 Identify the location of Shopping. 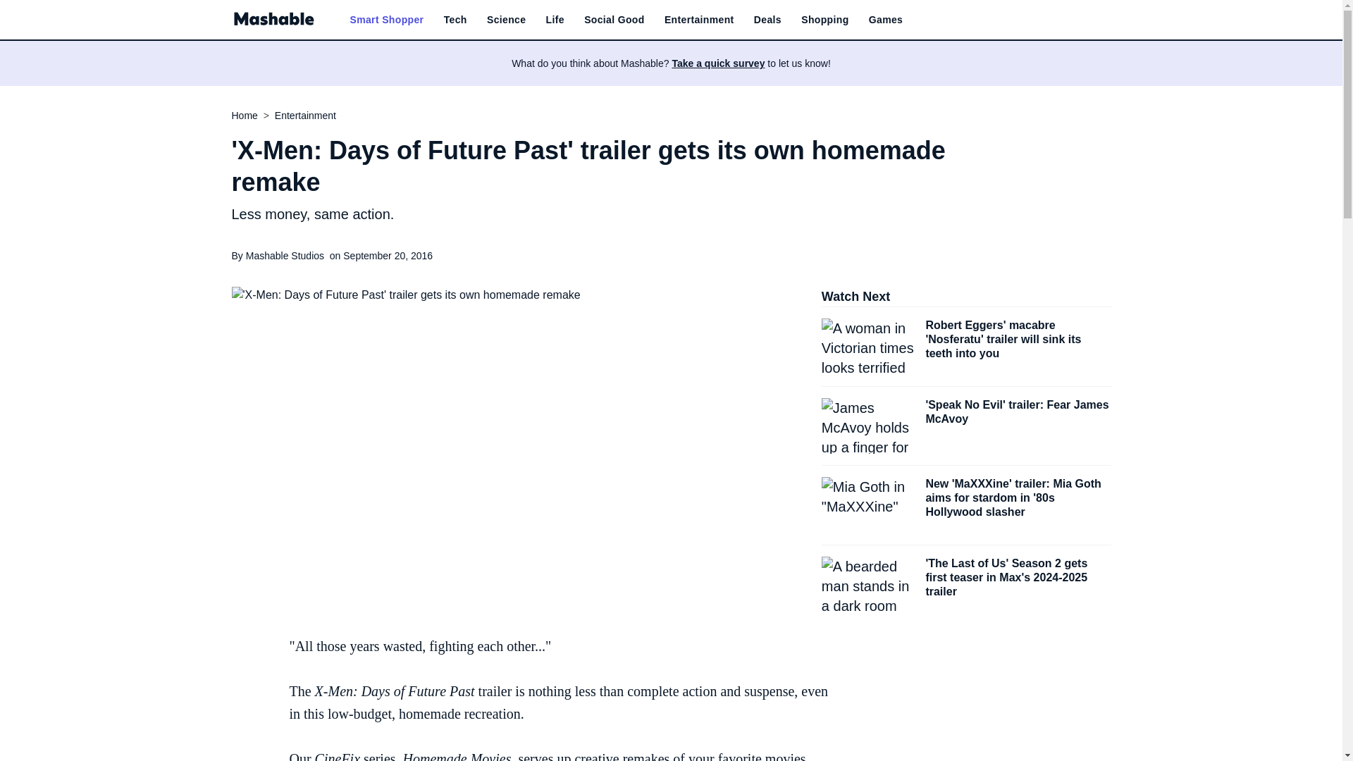
(824, 20).